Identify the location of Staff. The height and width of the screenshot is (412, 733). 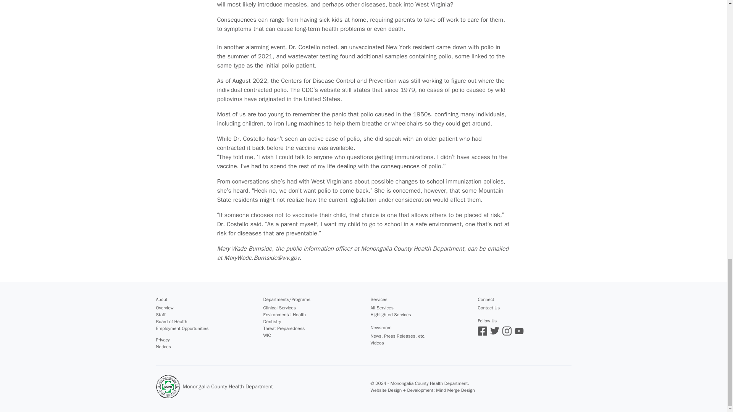
(160, 314).